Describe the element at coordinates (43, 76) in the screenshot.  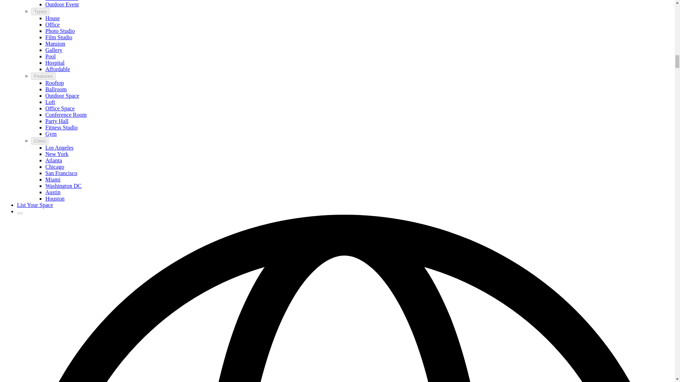
I see `Features` at that location.